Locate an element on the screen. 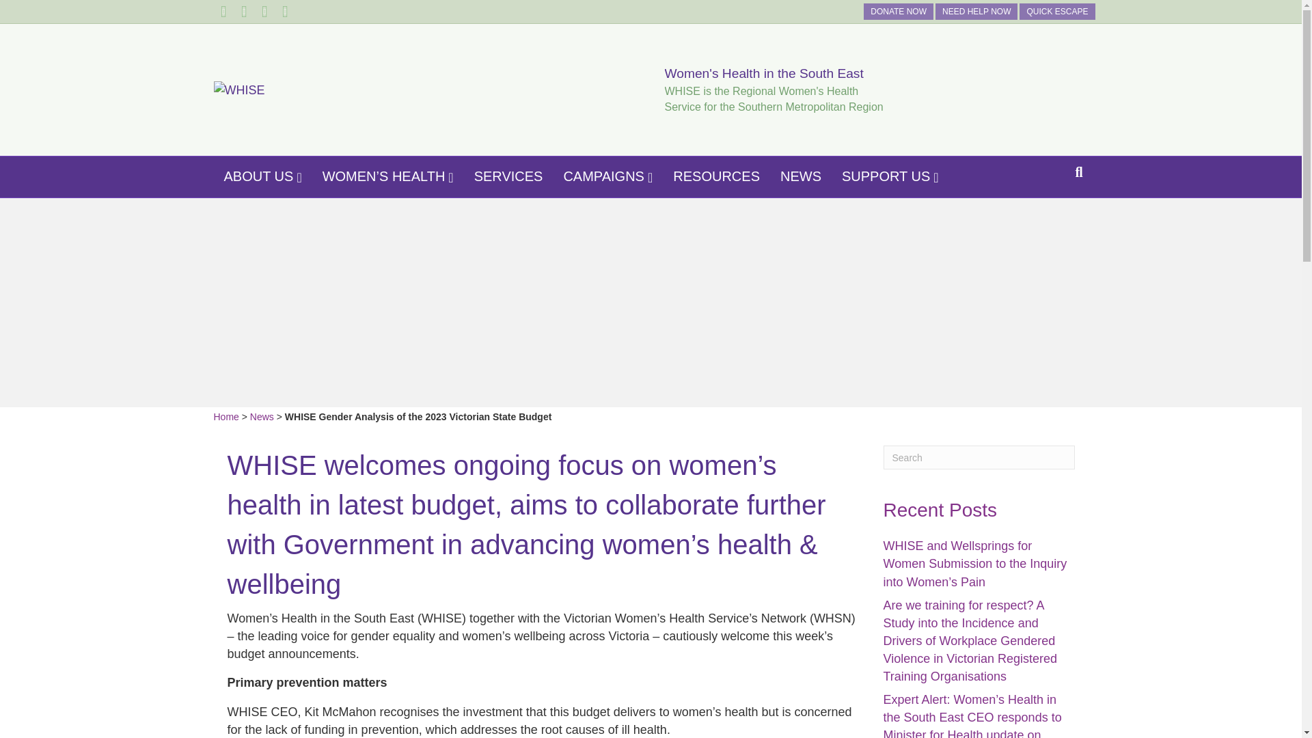 Image resolution: width=1312 pixels, height=738 pixels. Linkedin is located at coordinates (243, 12).